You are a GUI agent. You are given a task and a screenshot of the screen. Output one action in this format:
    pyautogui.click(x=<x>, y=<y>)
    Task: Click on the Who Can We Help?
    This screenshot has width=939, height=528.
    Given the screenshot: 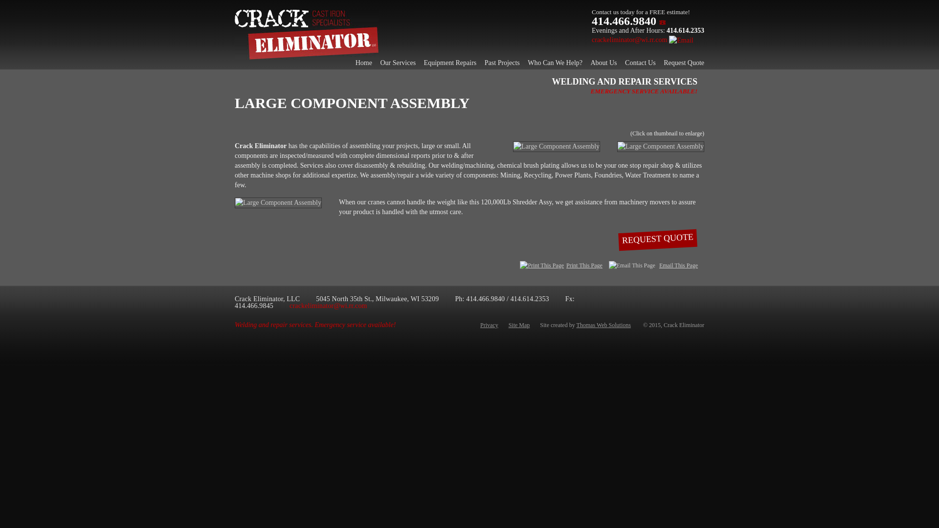 What is the action you would take?
    pyautogui.click(x=555, y=63)
    